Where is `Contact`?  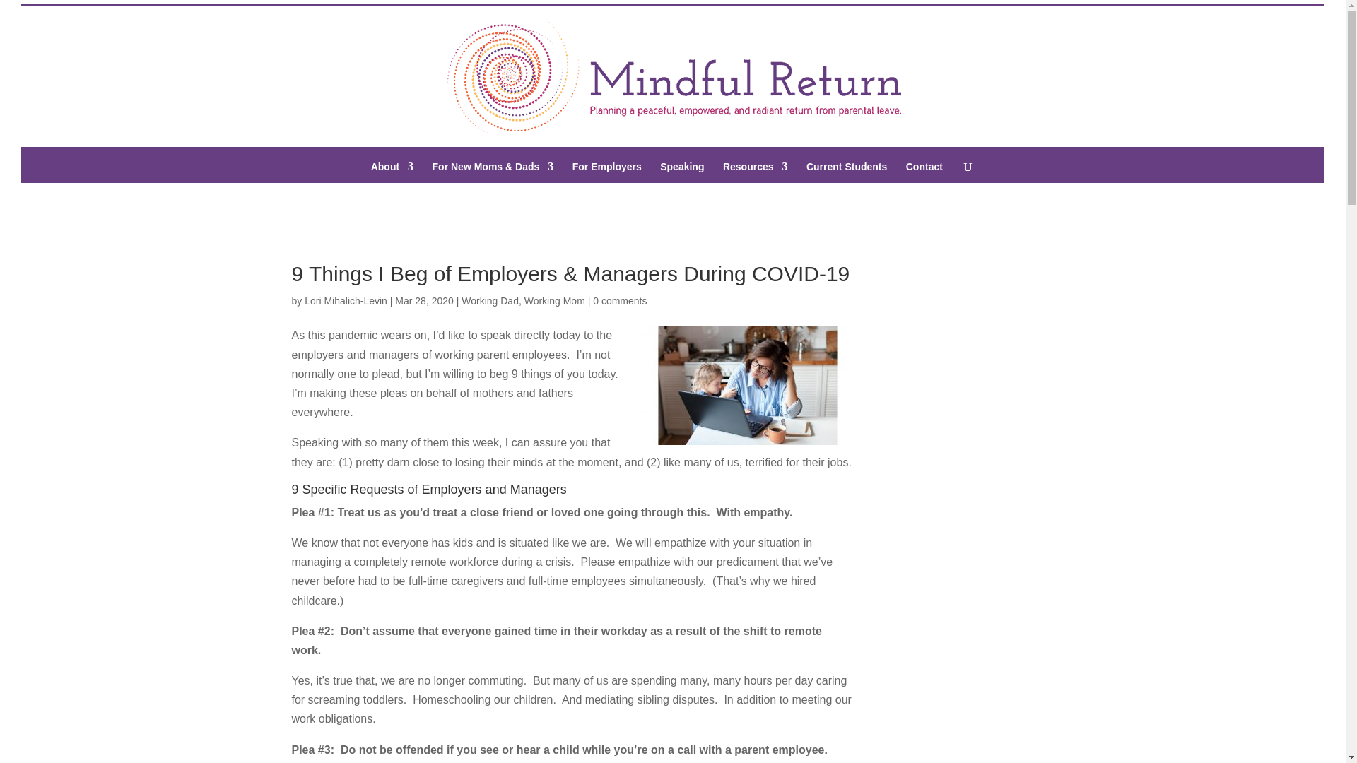
Contact is located at coordinates (924, 172).